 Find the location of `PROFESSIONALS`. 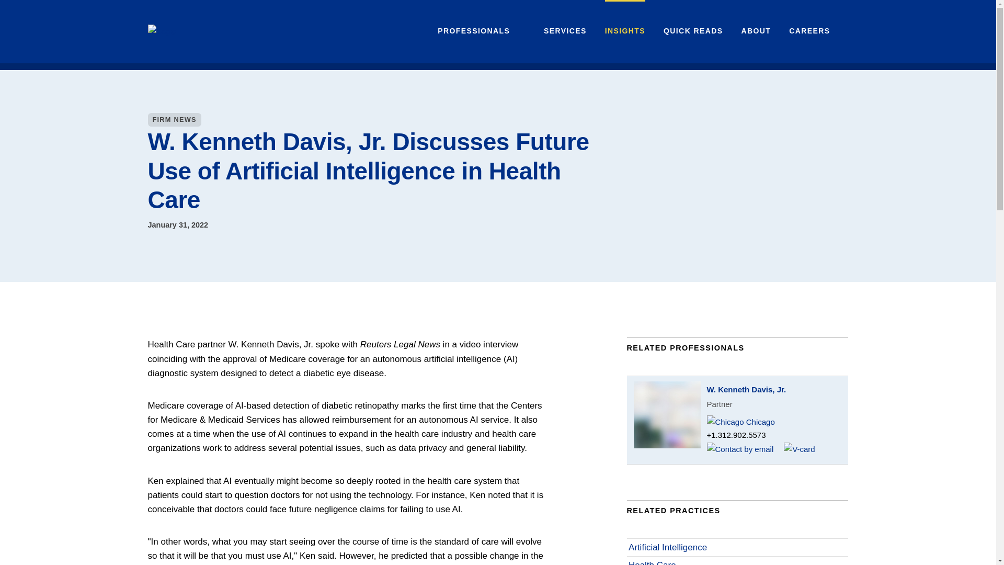

PROFESSIONALS is located at coordinates (474, 31).